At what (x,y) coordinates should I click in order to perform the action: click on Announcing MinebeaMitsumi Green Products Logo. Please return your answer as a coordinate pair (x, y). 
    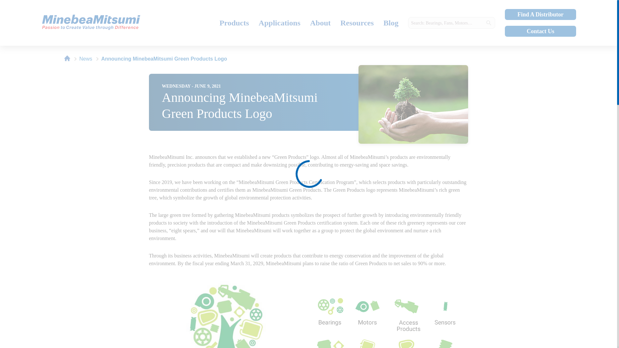
    Looking at the image, I should click on (104, 23).